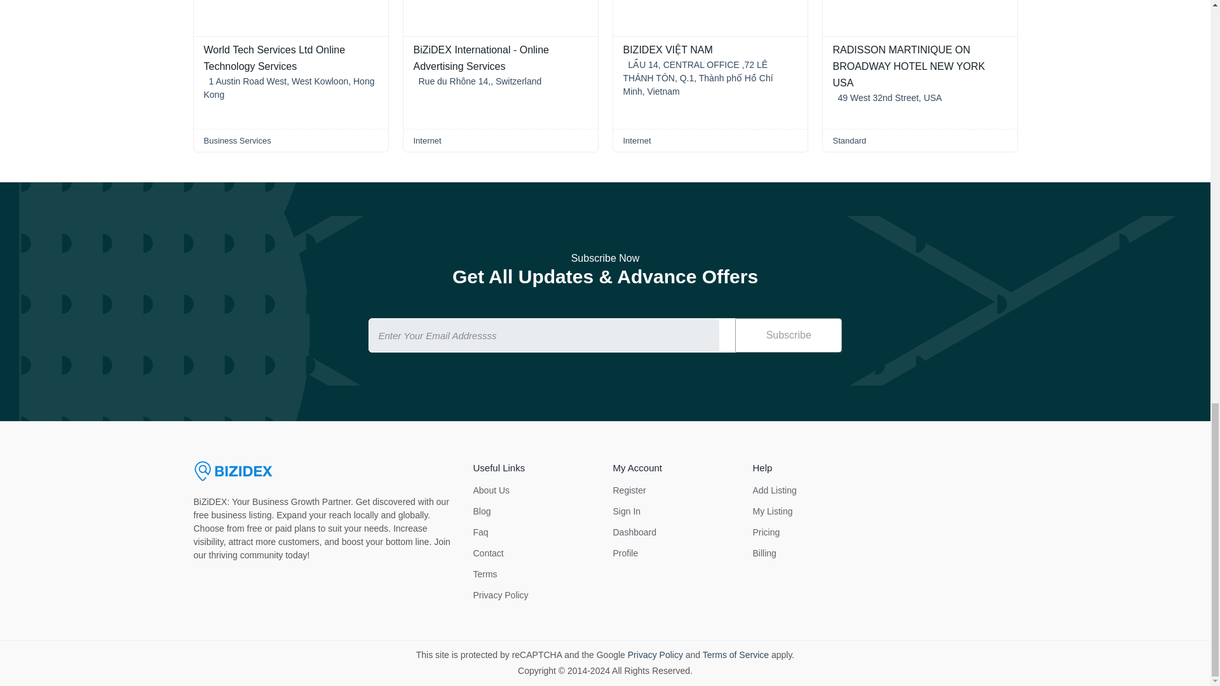  I want to click on Add Listing, so click(774, 490).